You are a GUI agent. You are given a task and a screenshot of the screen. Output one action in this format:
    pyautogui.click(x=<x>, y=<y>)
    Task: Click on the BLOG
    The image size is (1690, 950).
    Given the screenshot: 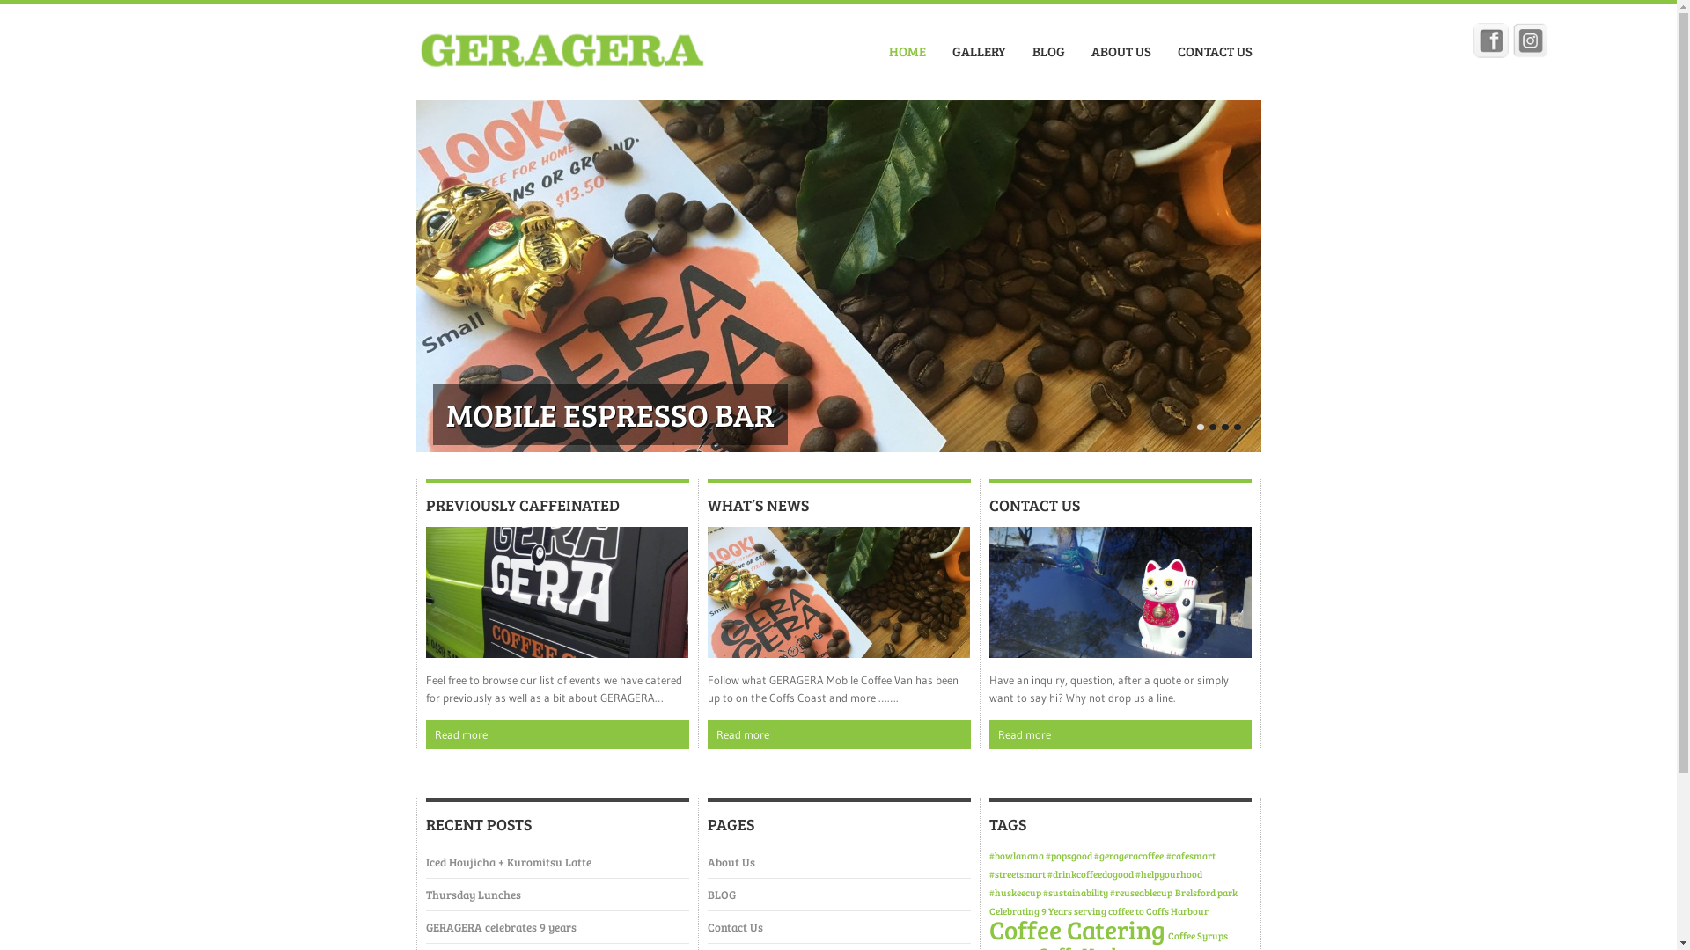 What is the action you would take?
    pyautogui.click(x=722, y=895)
    